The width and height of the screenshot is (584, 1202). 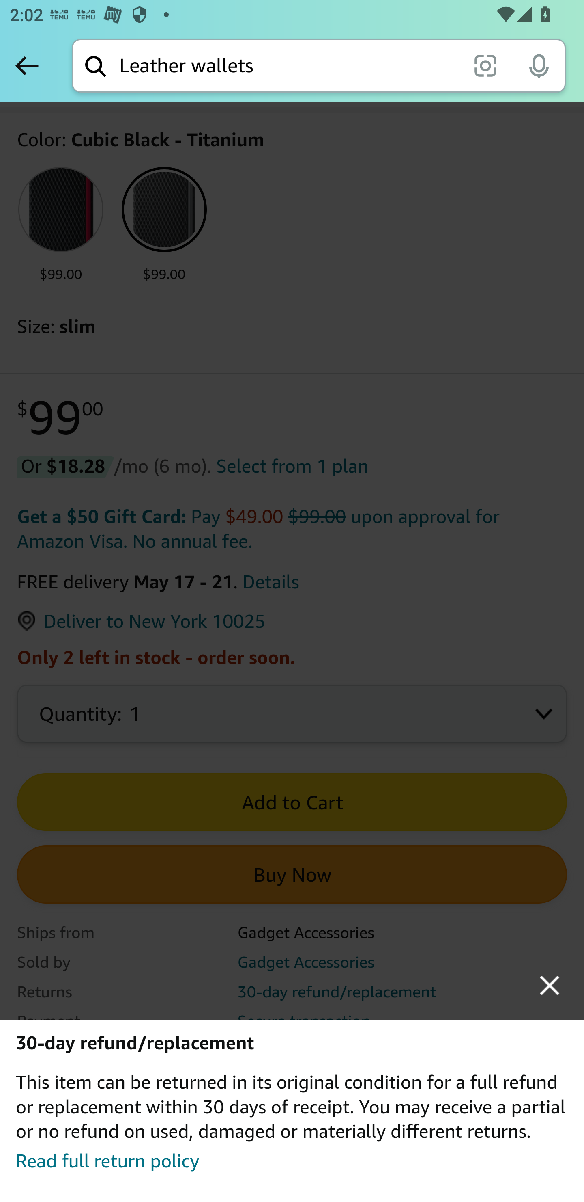 I want to click on Back, so click(x=27, y=65).